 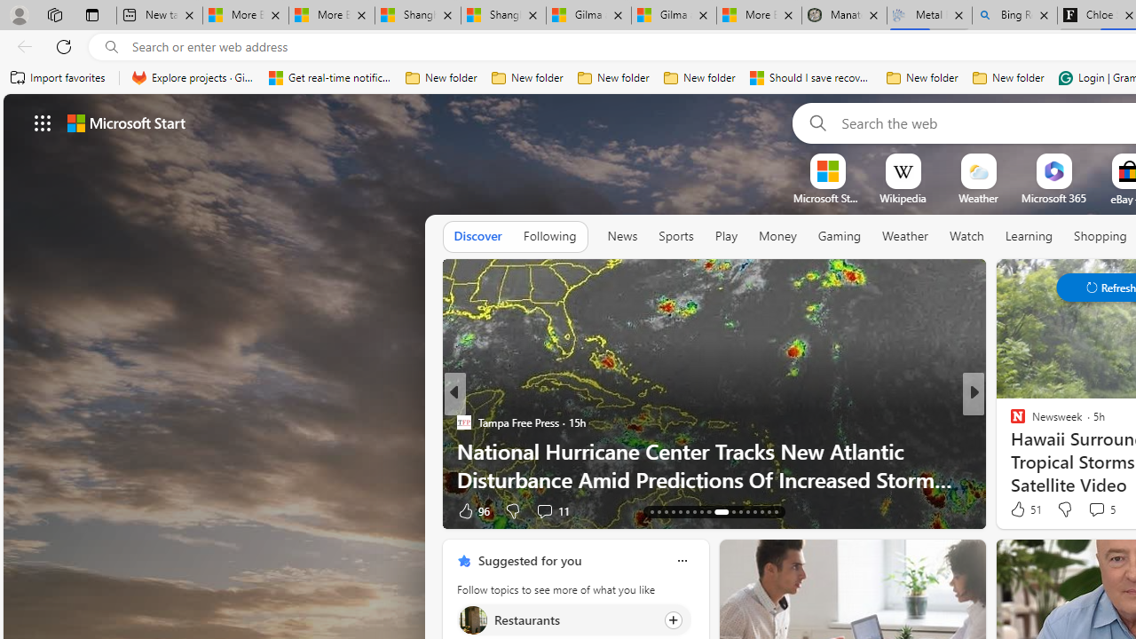 I want to click on AutomationID: tab-21, so click(x=680, y=511).